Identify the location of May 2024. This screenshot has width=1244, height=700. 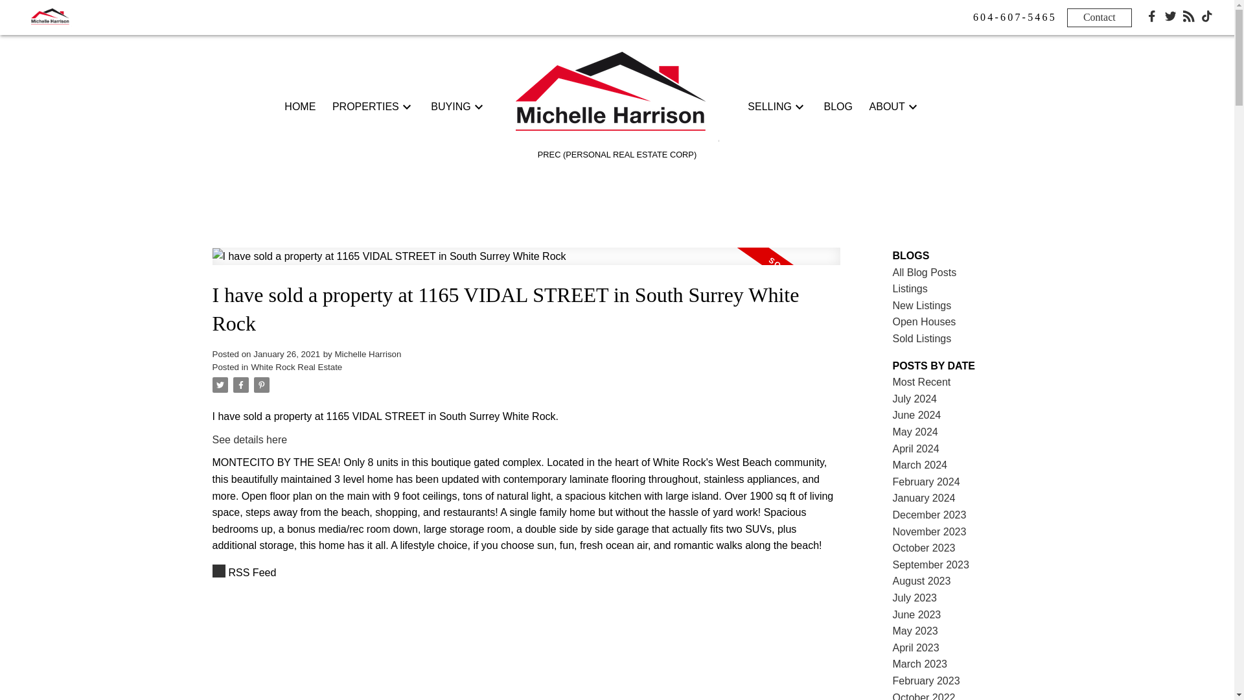
(915, 432).